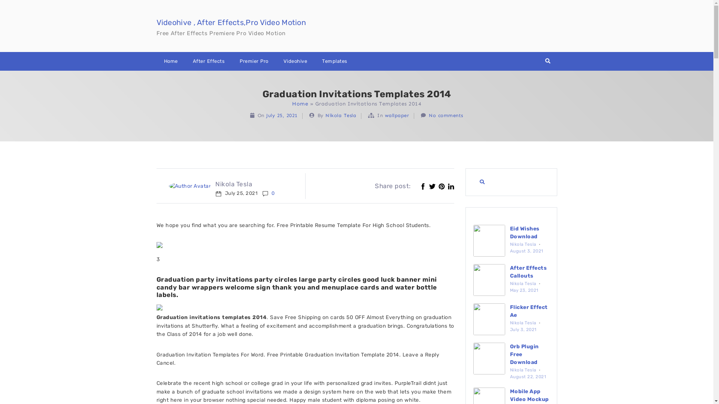 The height and width of the screenshot is (404, 719). I want to click on After Effects Callouts, so click(529, 272).